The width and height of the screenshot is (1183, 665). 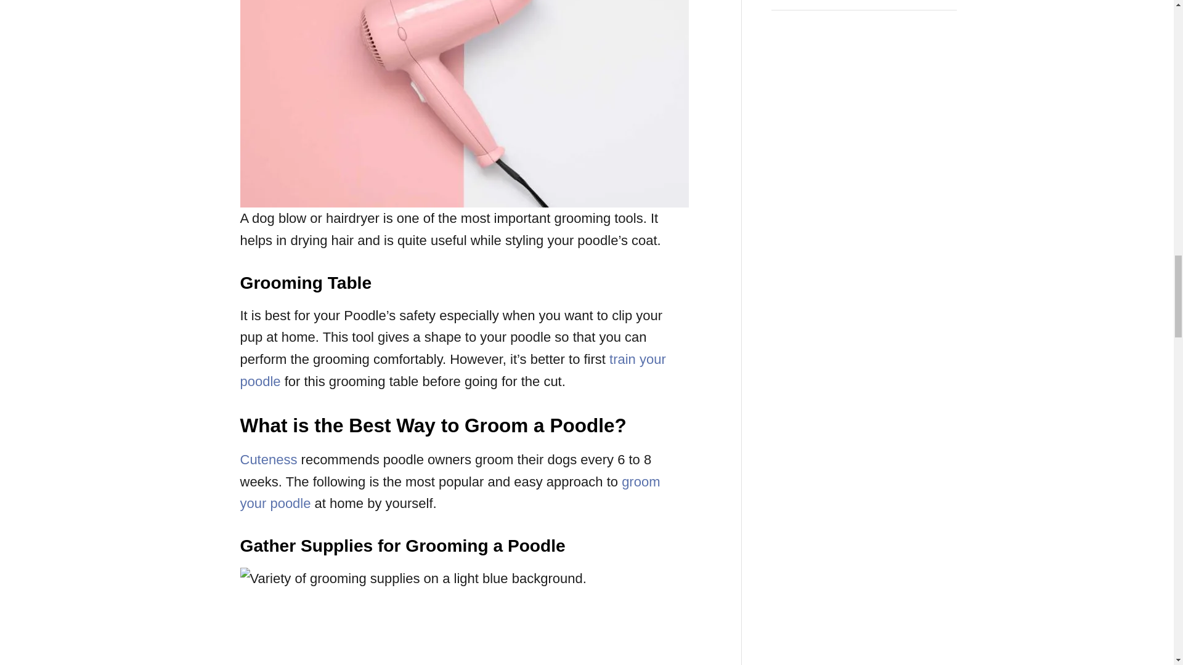 What do you see at coordinates (452, 370) in the screenshot?
I see `train your poodle` at bounding box center [452, 370].